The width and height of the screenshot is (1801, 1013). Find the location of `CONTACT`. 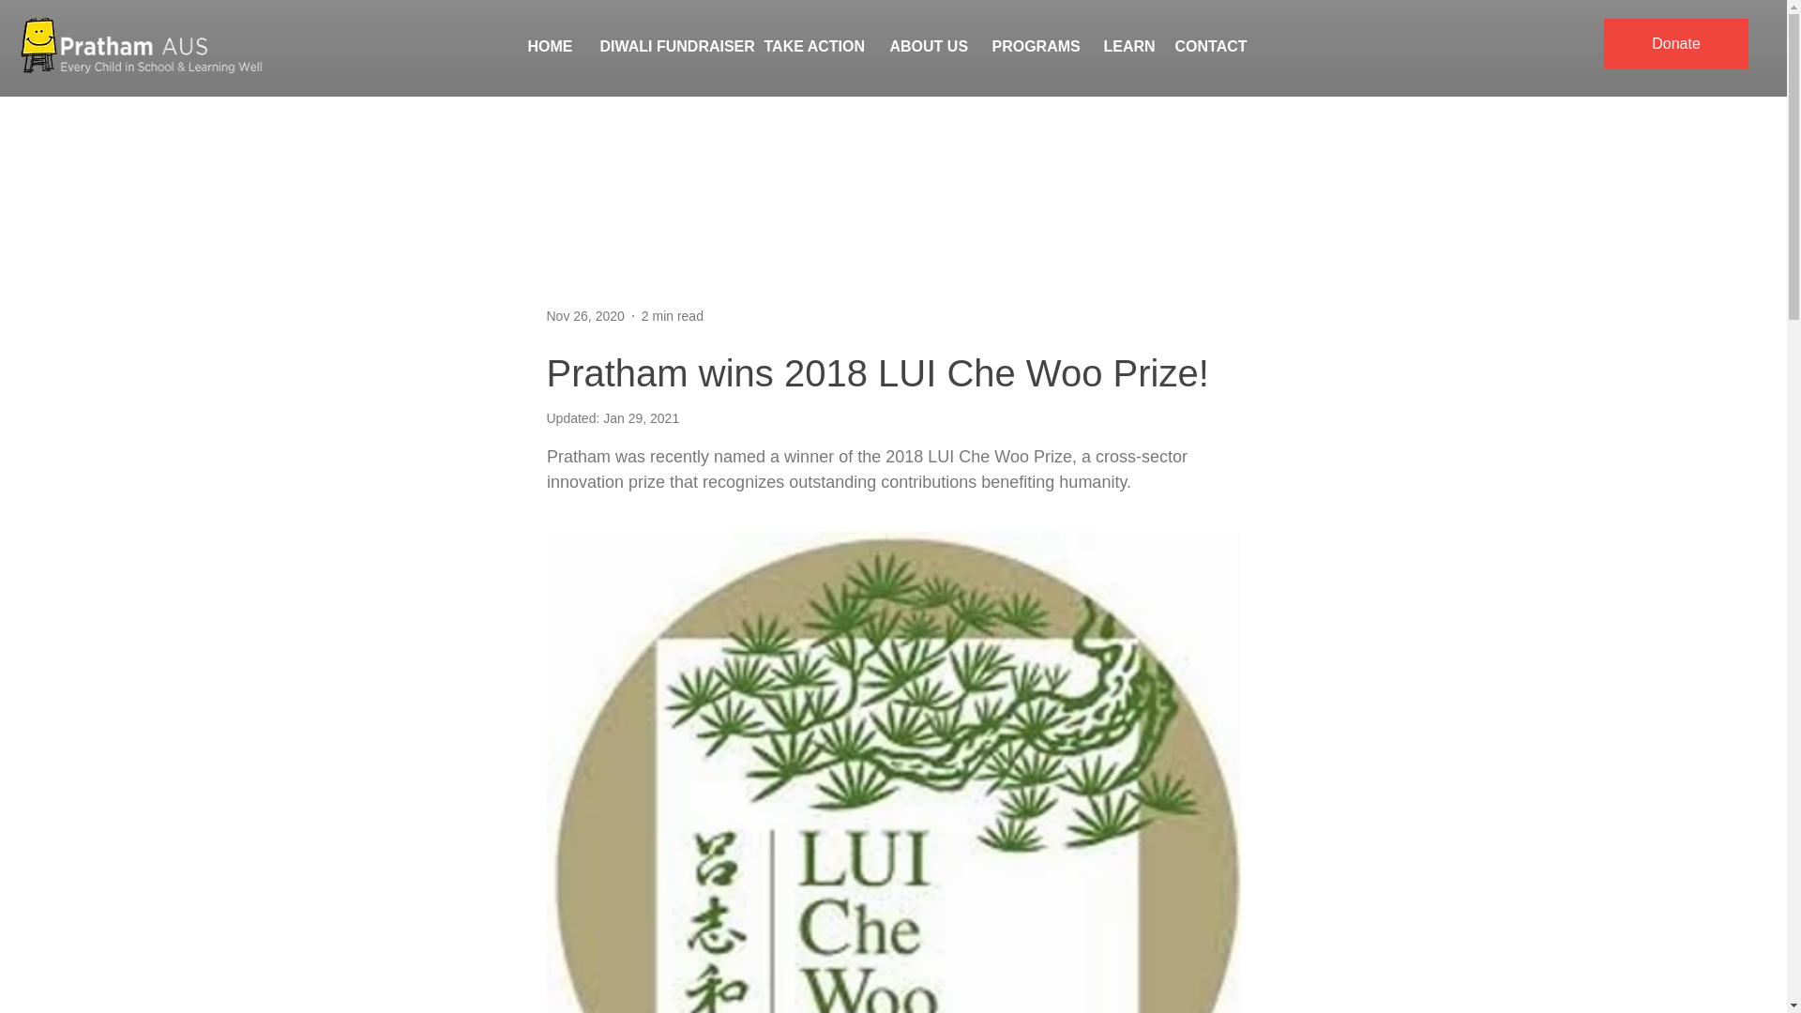

CONTACT is located at coordinates (1212, 47).